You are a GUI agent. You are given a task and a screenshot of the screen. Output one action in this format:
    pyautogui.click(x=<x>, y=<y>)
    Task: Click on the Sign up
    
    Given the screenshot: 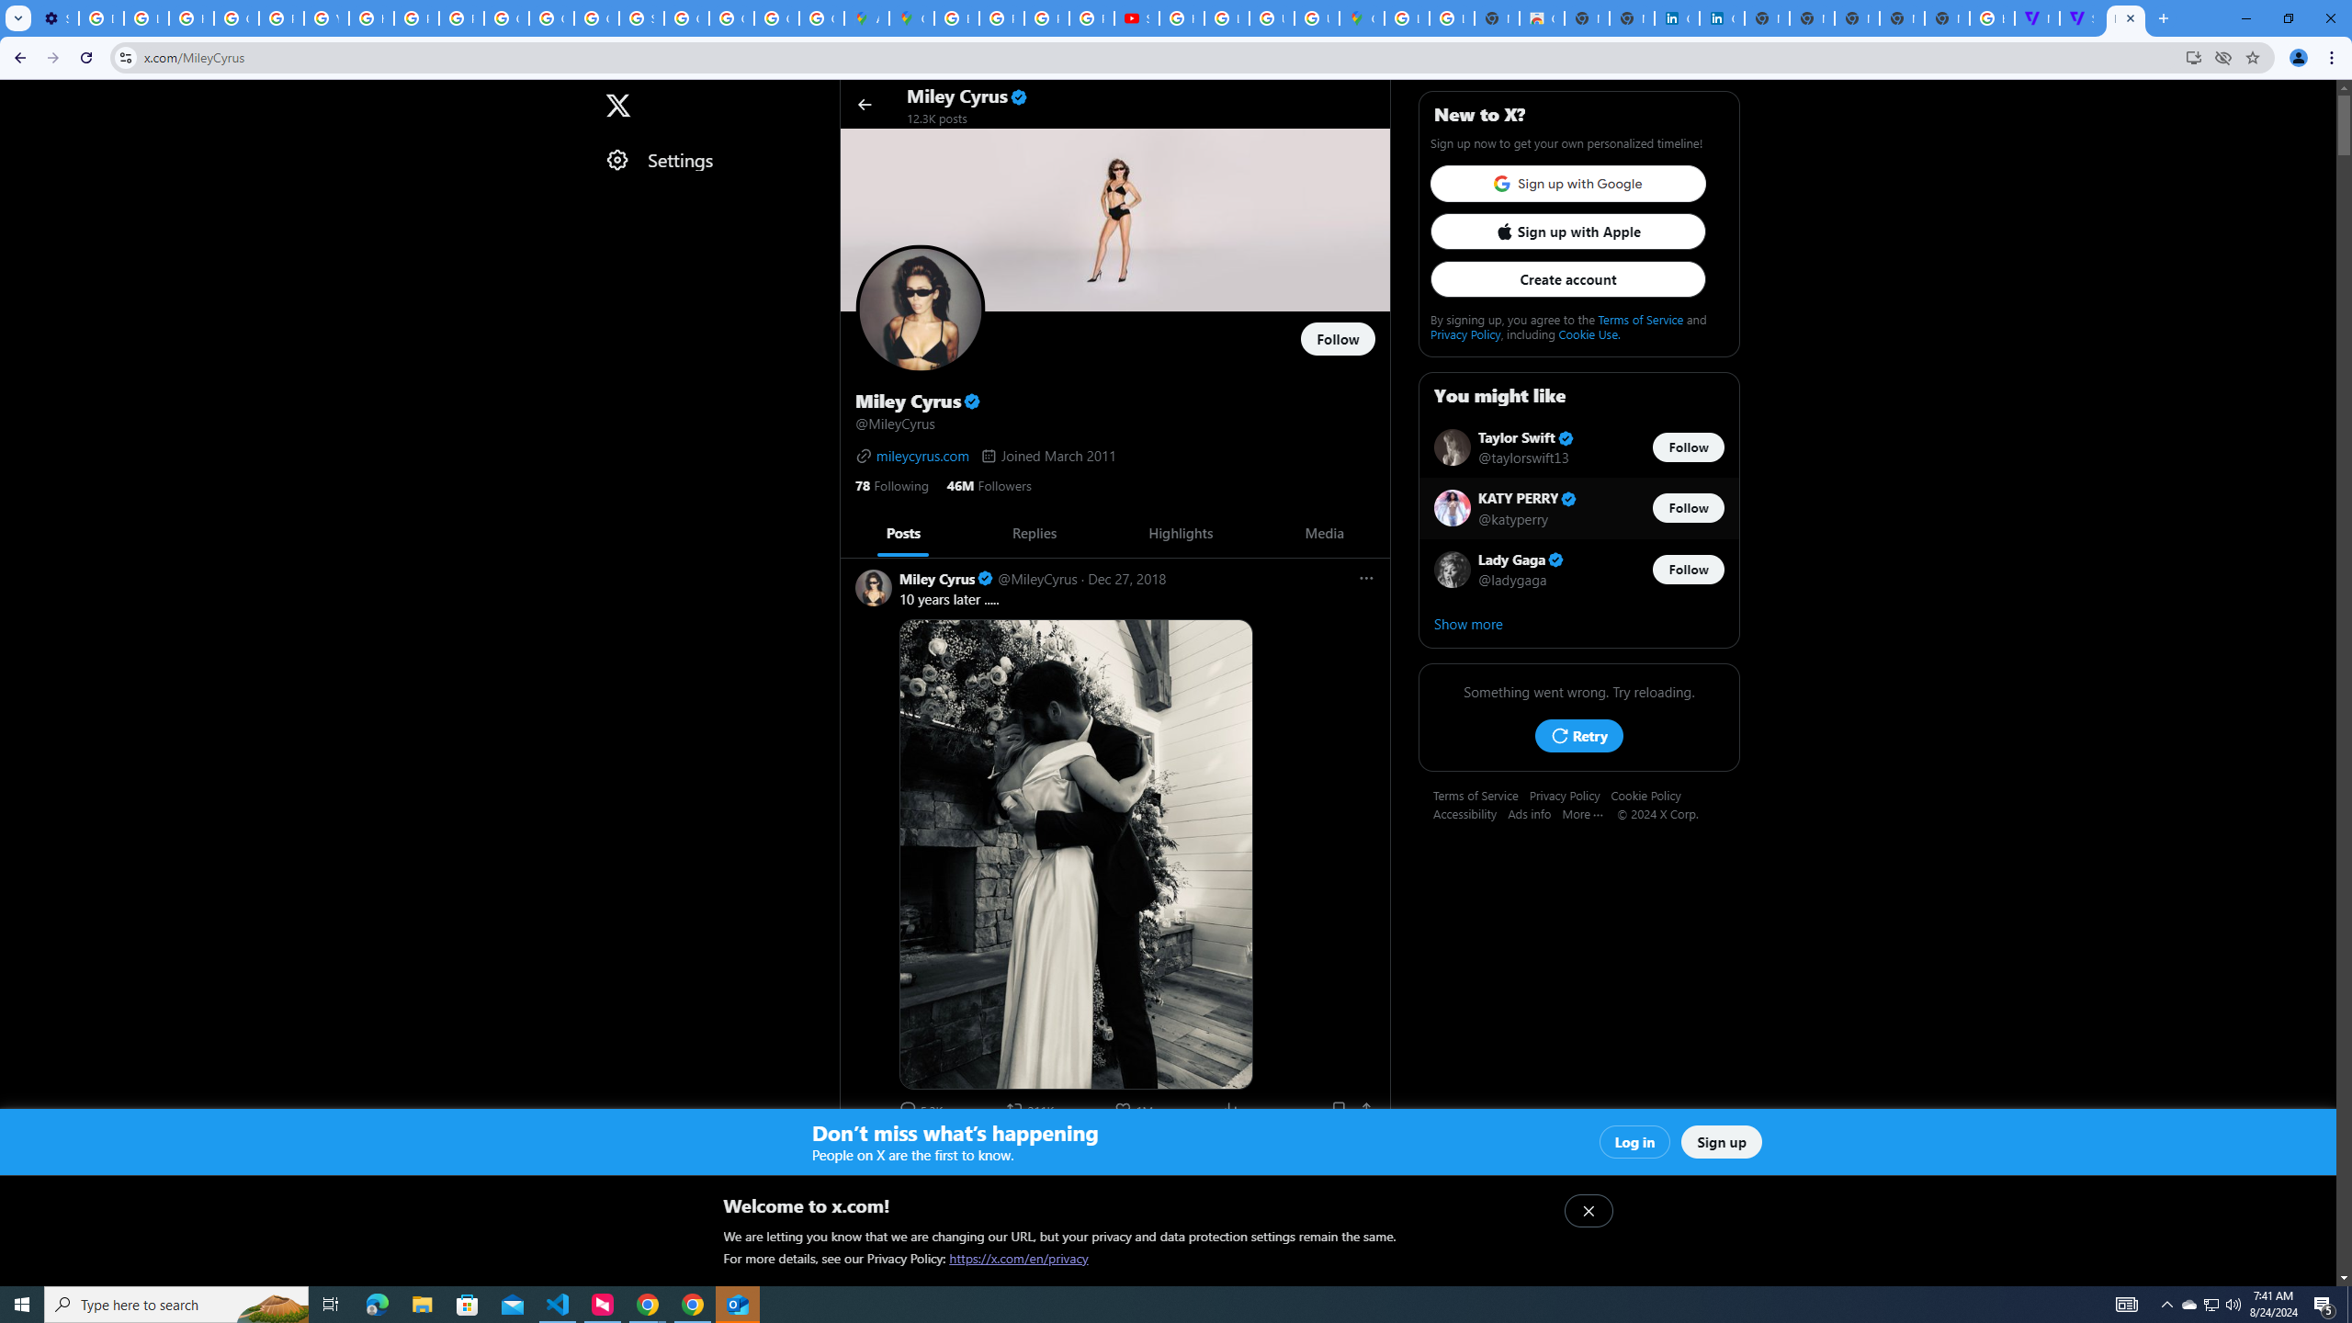 What is the action you would take?
    pyautogui.click(x=1722, y=1142)
    